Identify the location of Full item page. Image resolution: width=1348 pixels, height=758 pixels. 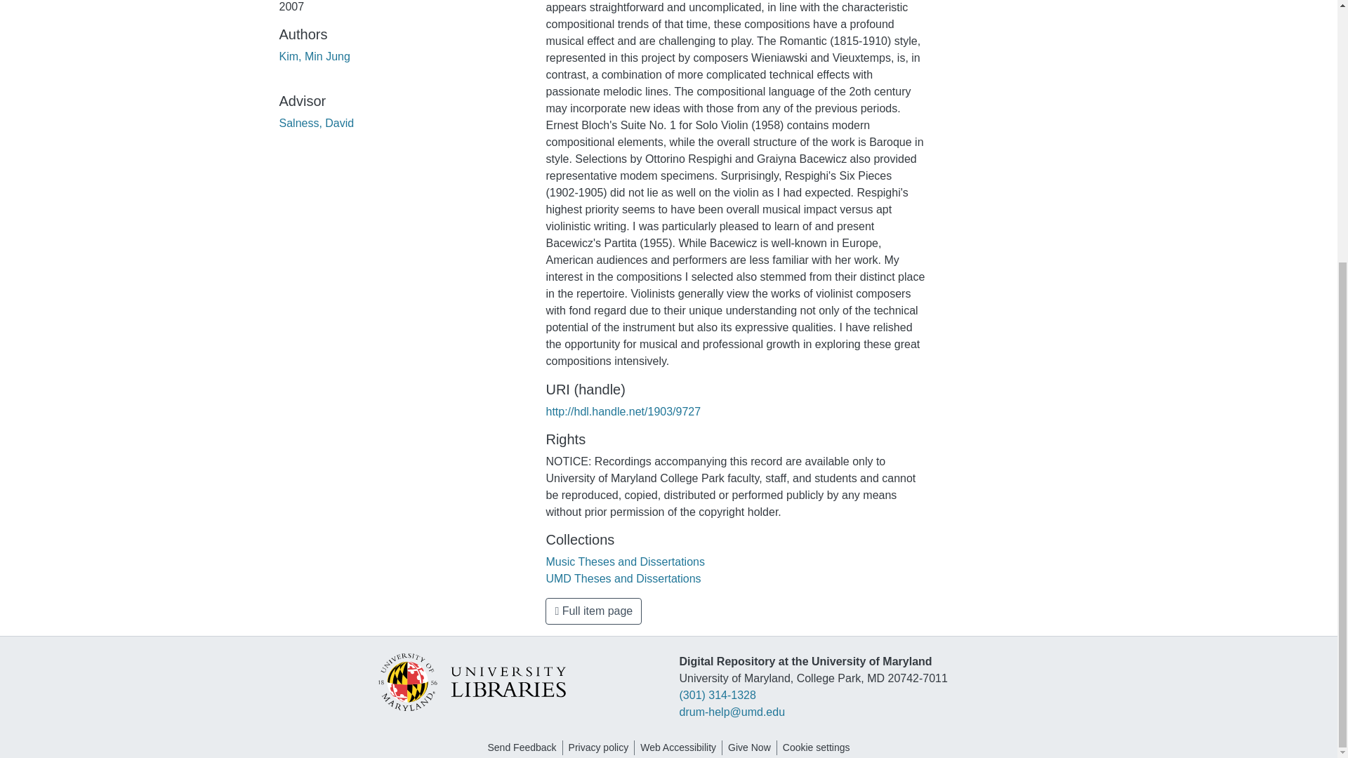
(593, 611).